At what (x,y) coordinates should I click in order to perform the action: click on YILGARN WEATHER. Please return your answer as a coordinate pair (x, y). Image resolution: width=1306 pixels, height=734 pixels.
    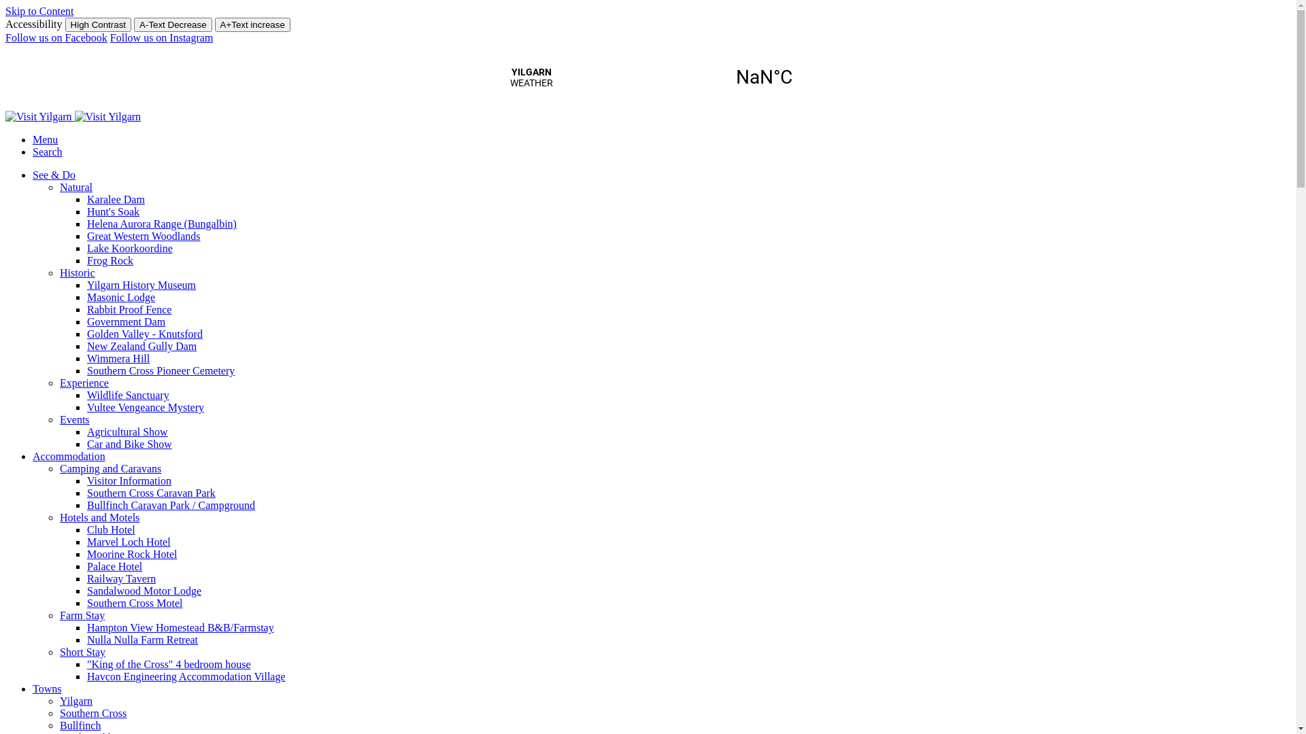
    Looking at the image, I should click on (648, 77).